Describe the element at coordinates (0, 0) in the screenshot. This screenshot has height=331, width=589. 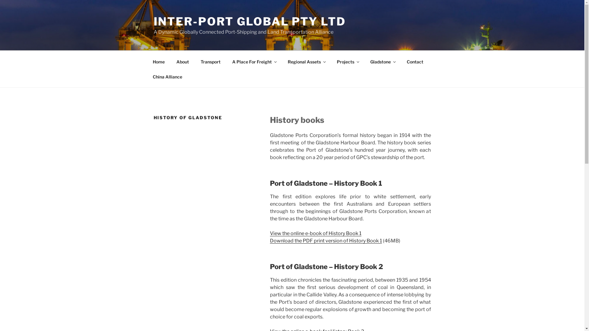
I see `Skip to content` at that location.